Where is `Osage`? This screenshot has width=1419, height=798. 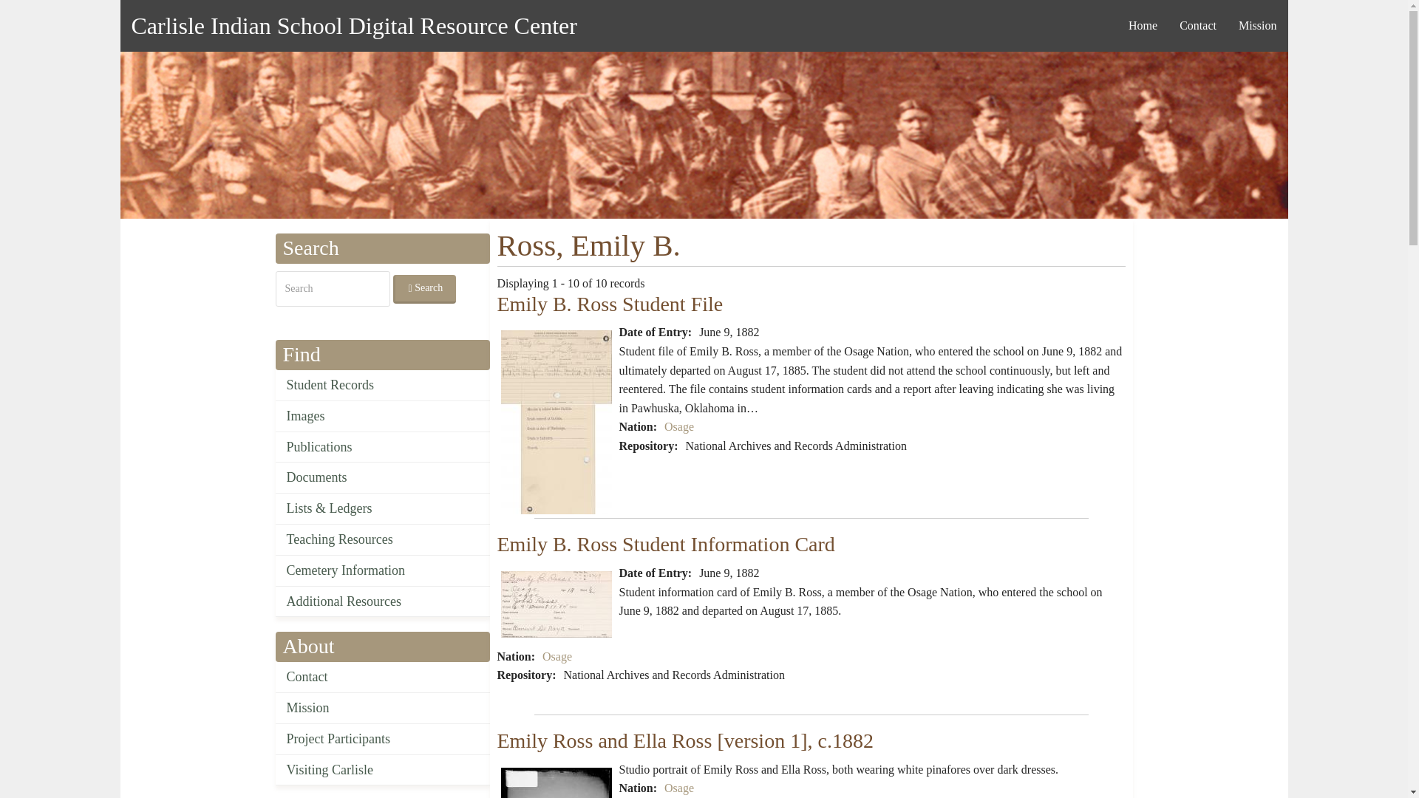
Osage is located at coordinates (678, 427).